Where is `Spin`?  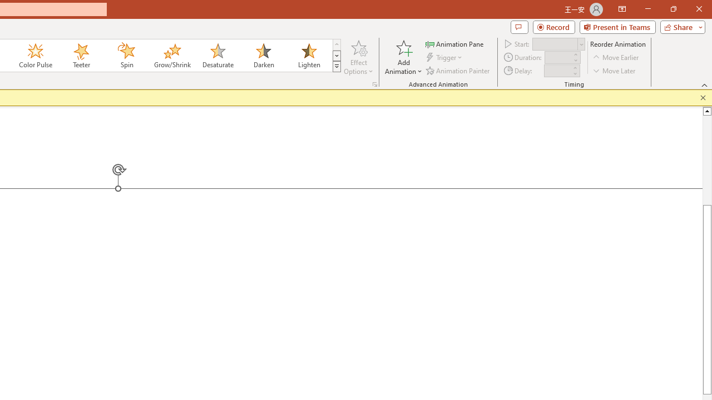 Spin is located at coordinates (126, 56).